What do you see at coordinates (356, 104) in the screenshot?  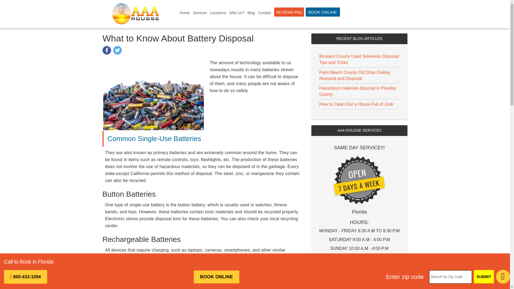 I see `How to Clean Out a House Full of Junk` at bounding box center [356, 104].